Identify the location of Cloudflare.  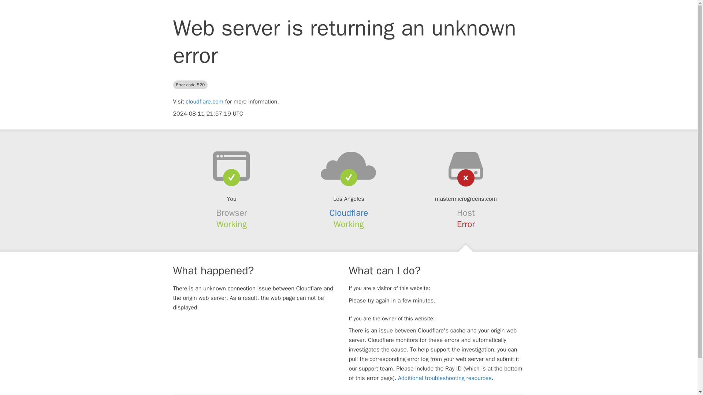
(349, 213).